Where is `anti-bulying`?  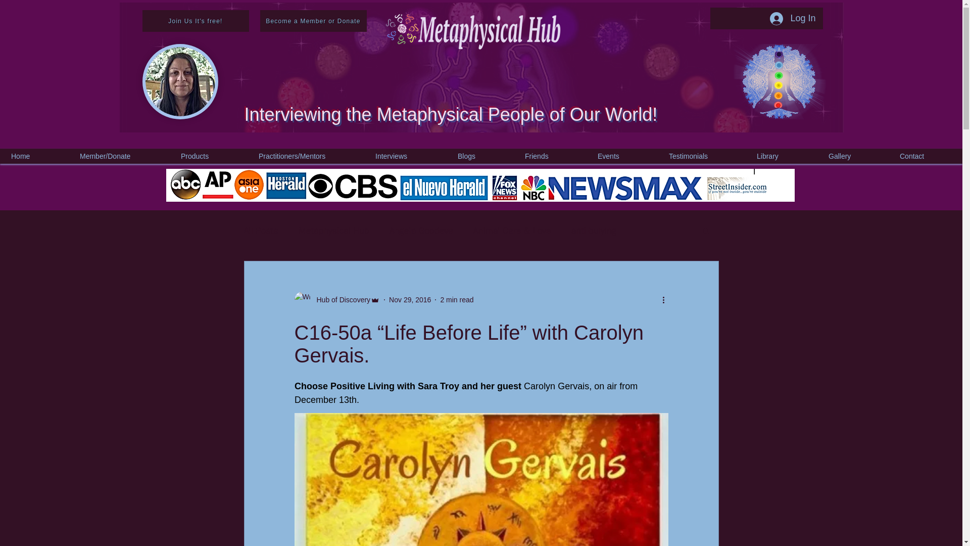 anti-bulying is located at coordinates (593, 230).